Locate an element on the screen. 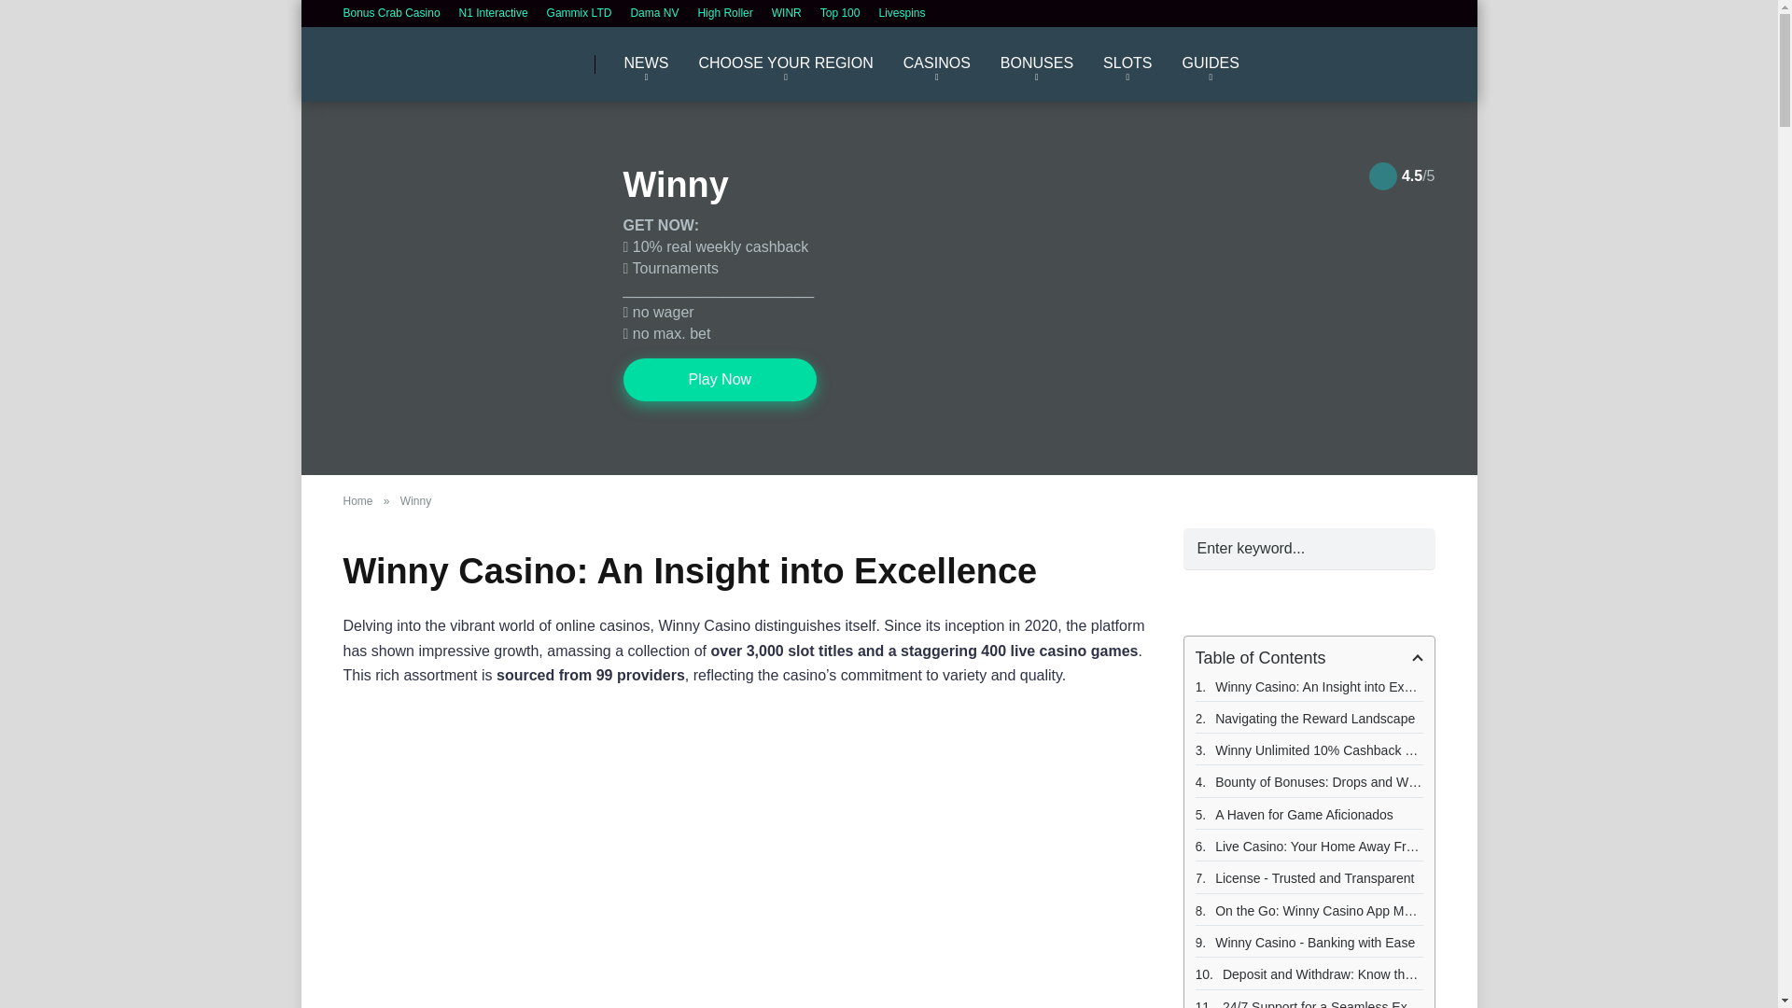  CHOOSE YOUR REGION is located at coordinates (784, 64).